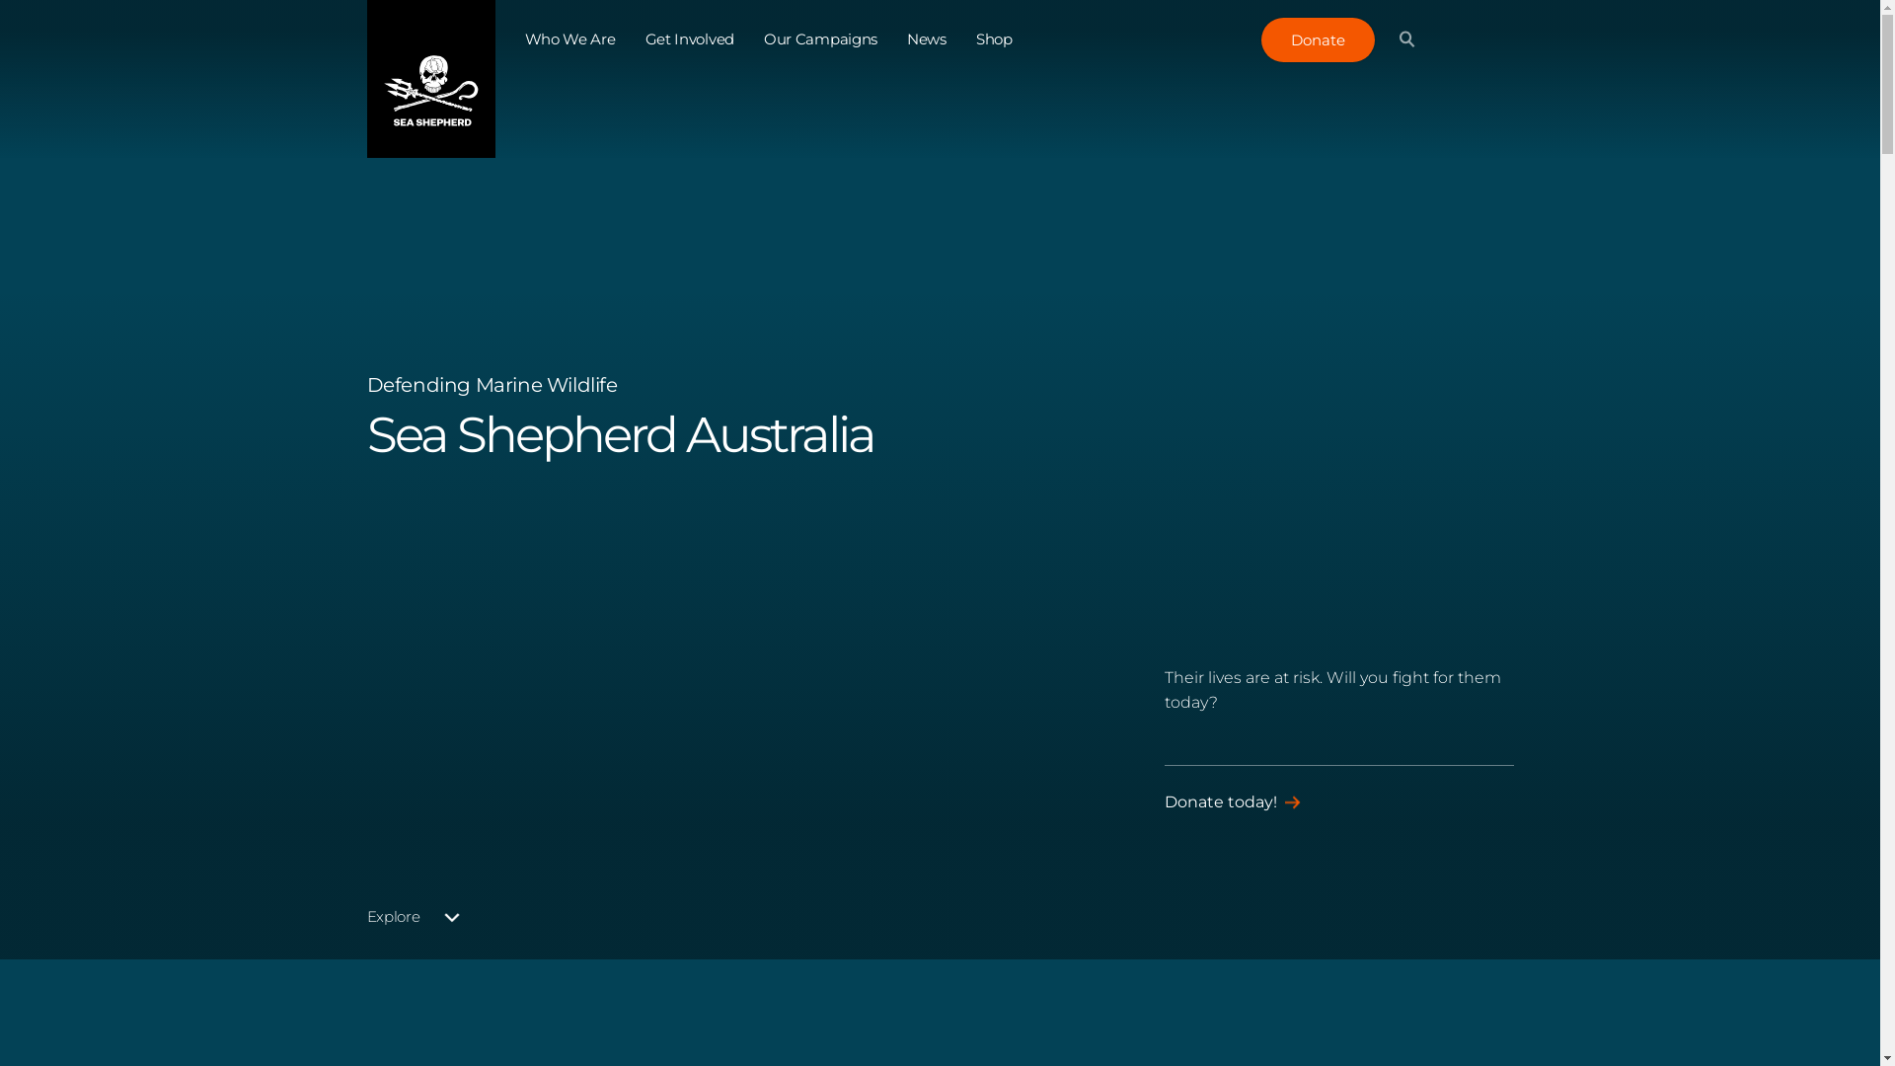  What do you see at coordinates (927, 39) in the screenshot?
I see `News` at bounding box center [927, 39].